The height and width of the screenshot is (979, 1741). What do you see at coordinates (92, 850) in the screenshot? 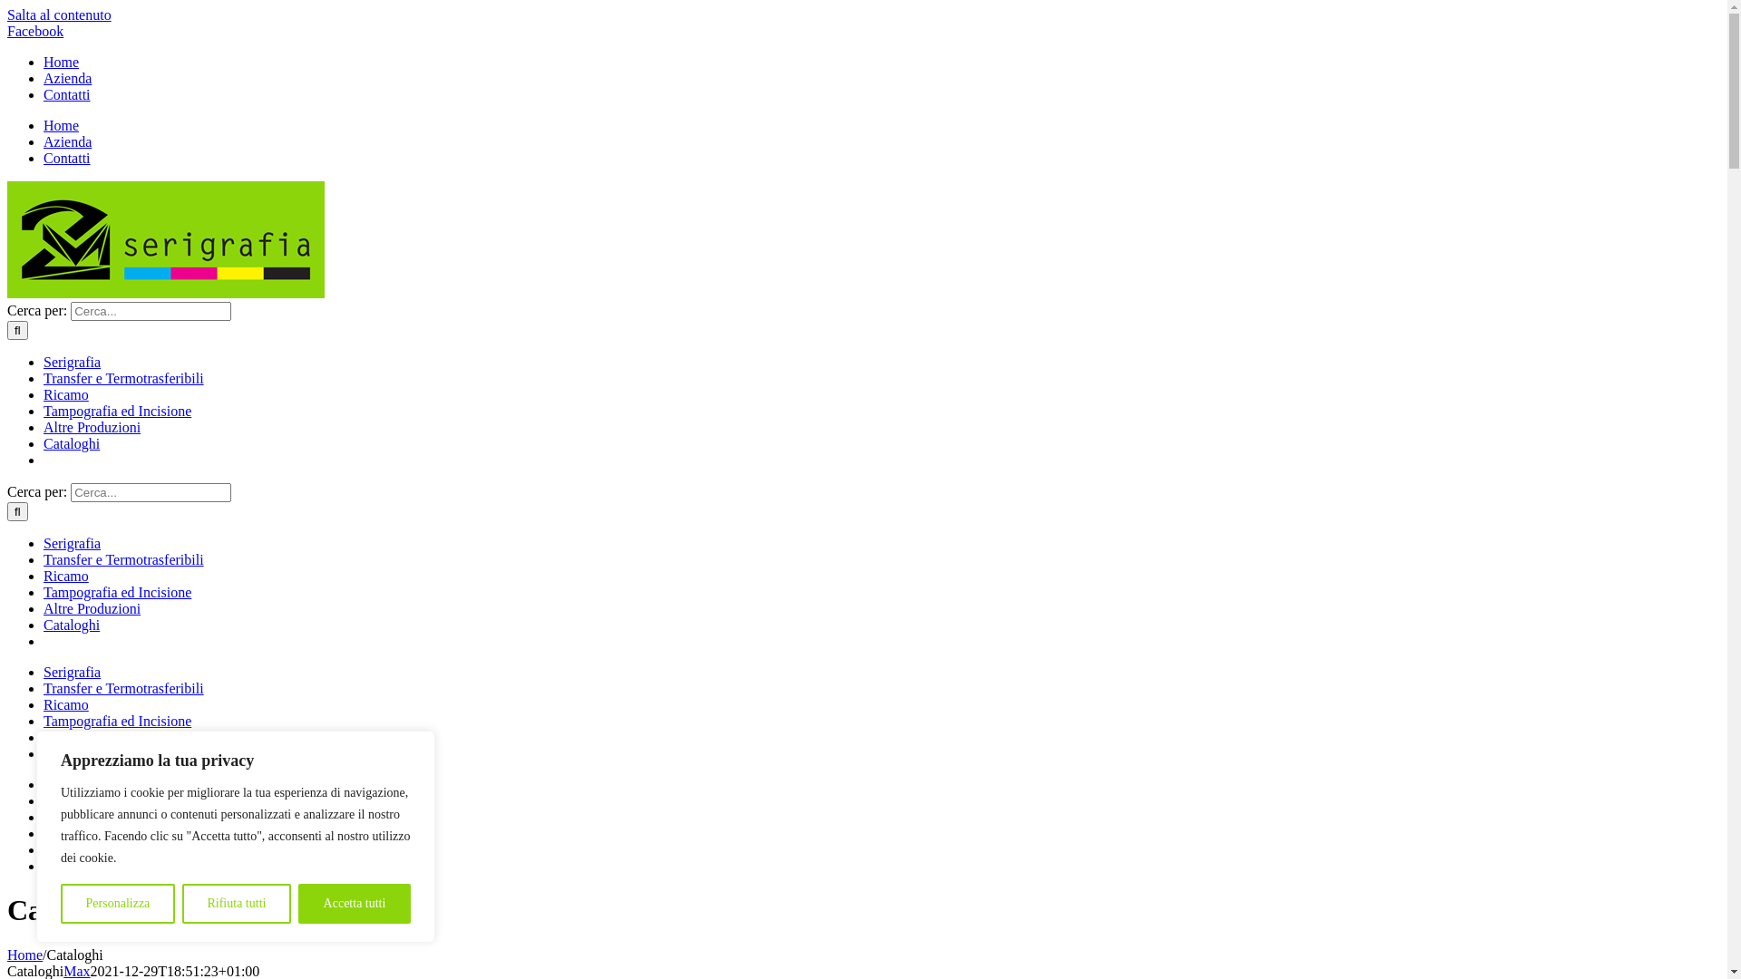
I see `Altre Produzioni` at bounding box center [92, 850].